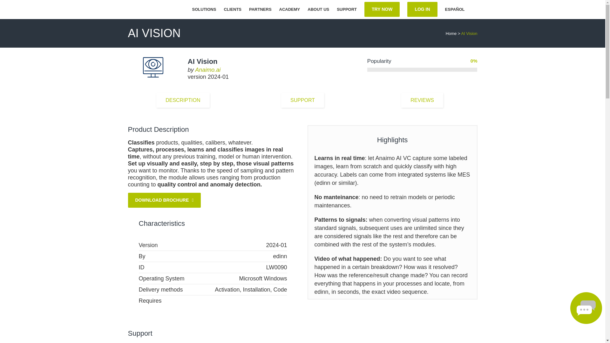  What do you see at coordinates (204, 10) in the screenshot?
I see `SOLUTIONS` at bounding box center [204, 10].